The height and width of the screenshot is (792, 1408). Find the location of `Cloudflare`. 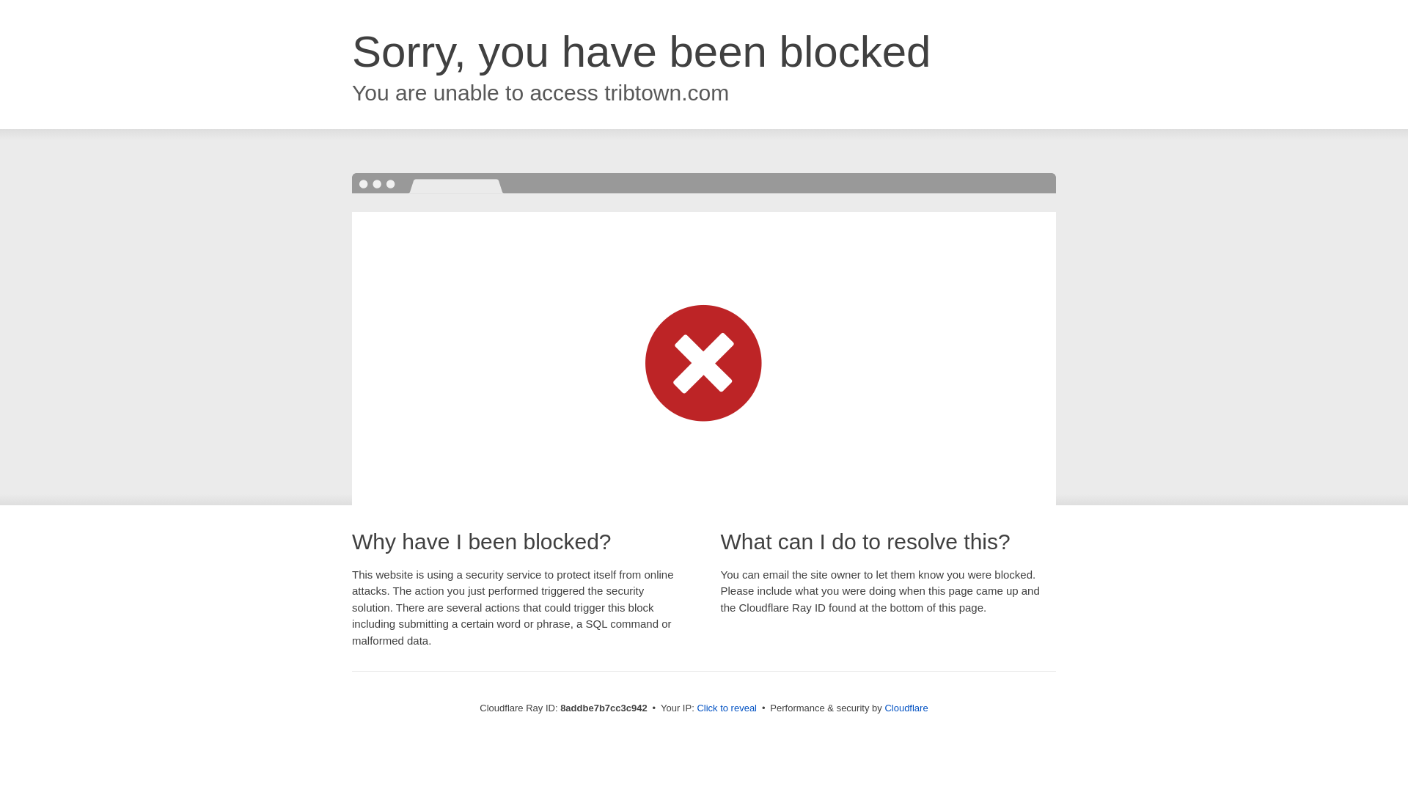

Cloudflare is located at coordinates (906, 708).